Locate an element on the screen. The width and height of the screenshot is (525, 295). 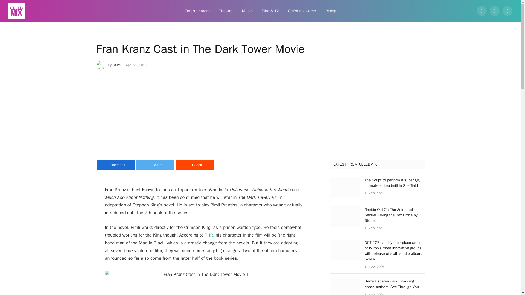
Rising is located at coordinates (331, 11).